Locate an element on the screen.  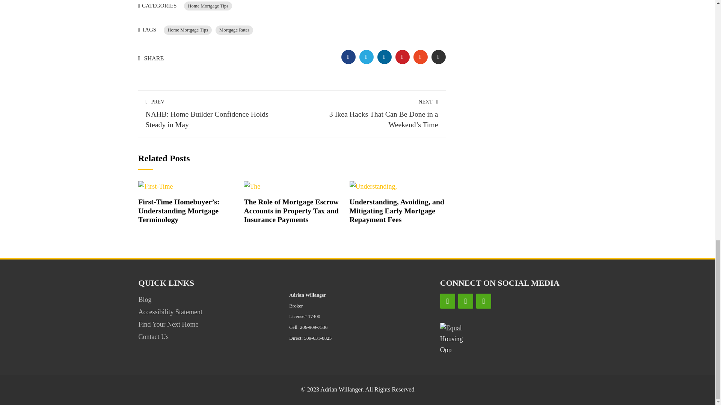
STUMBLEUPON is located at coordinates (420, 57).